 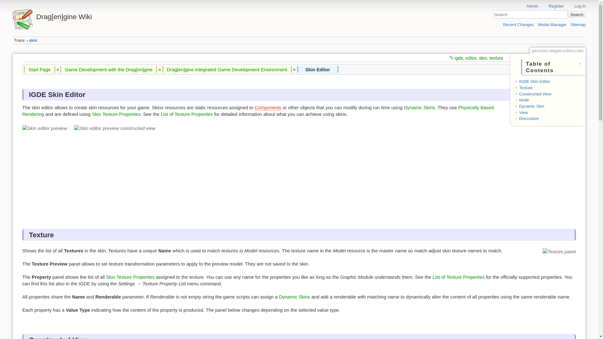 I want to click on Dynamic Skin, so click(x=532, y=106).